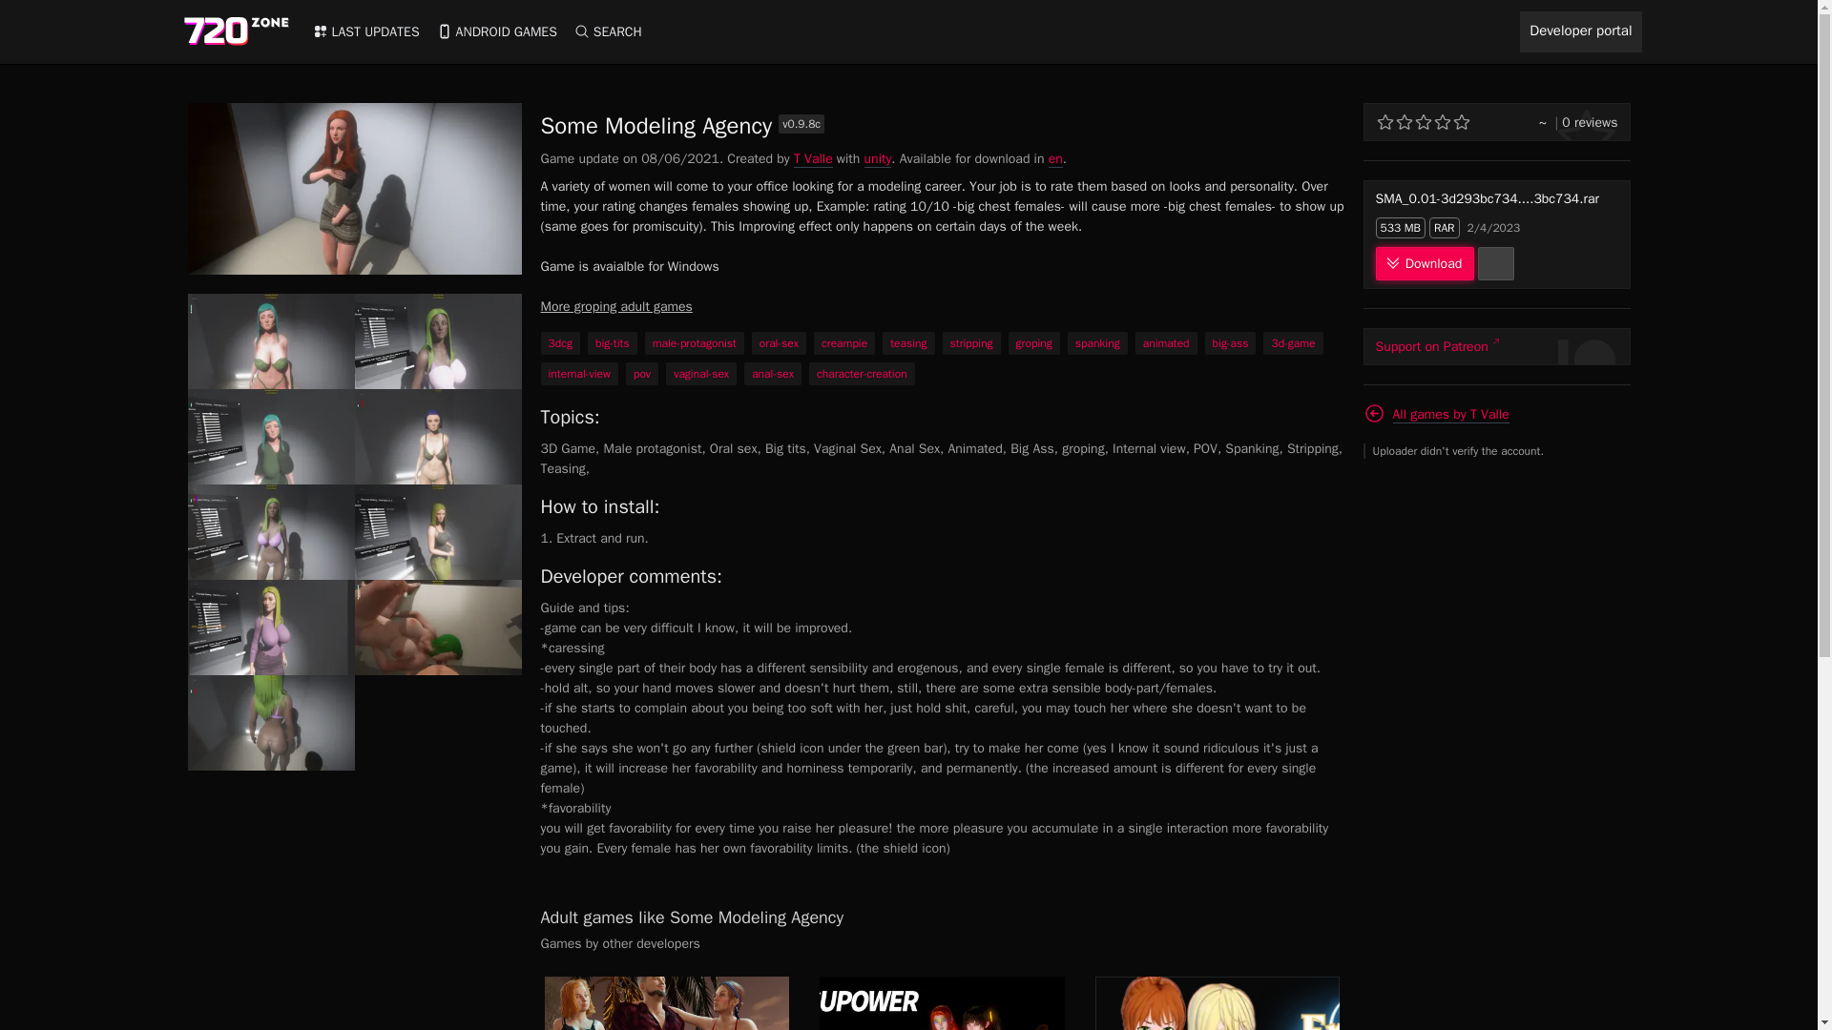 Image resolution: width=1832 pixels, height=1030 pixels. Describe the element at coordinates (439, 532) in the screenshot. I see `Some Modeling Agency screenshot` at that location.